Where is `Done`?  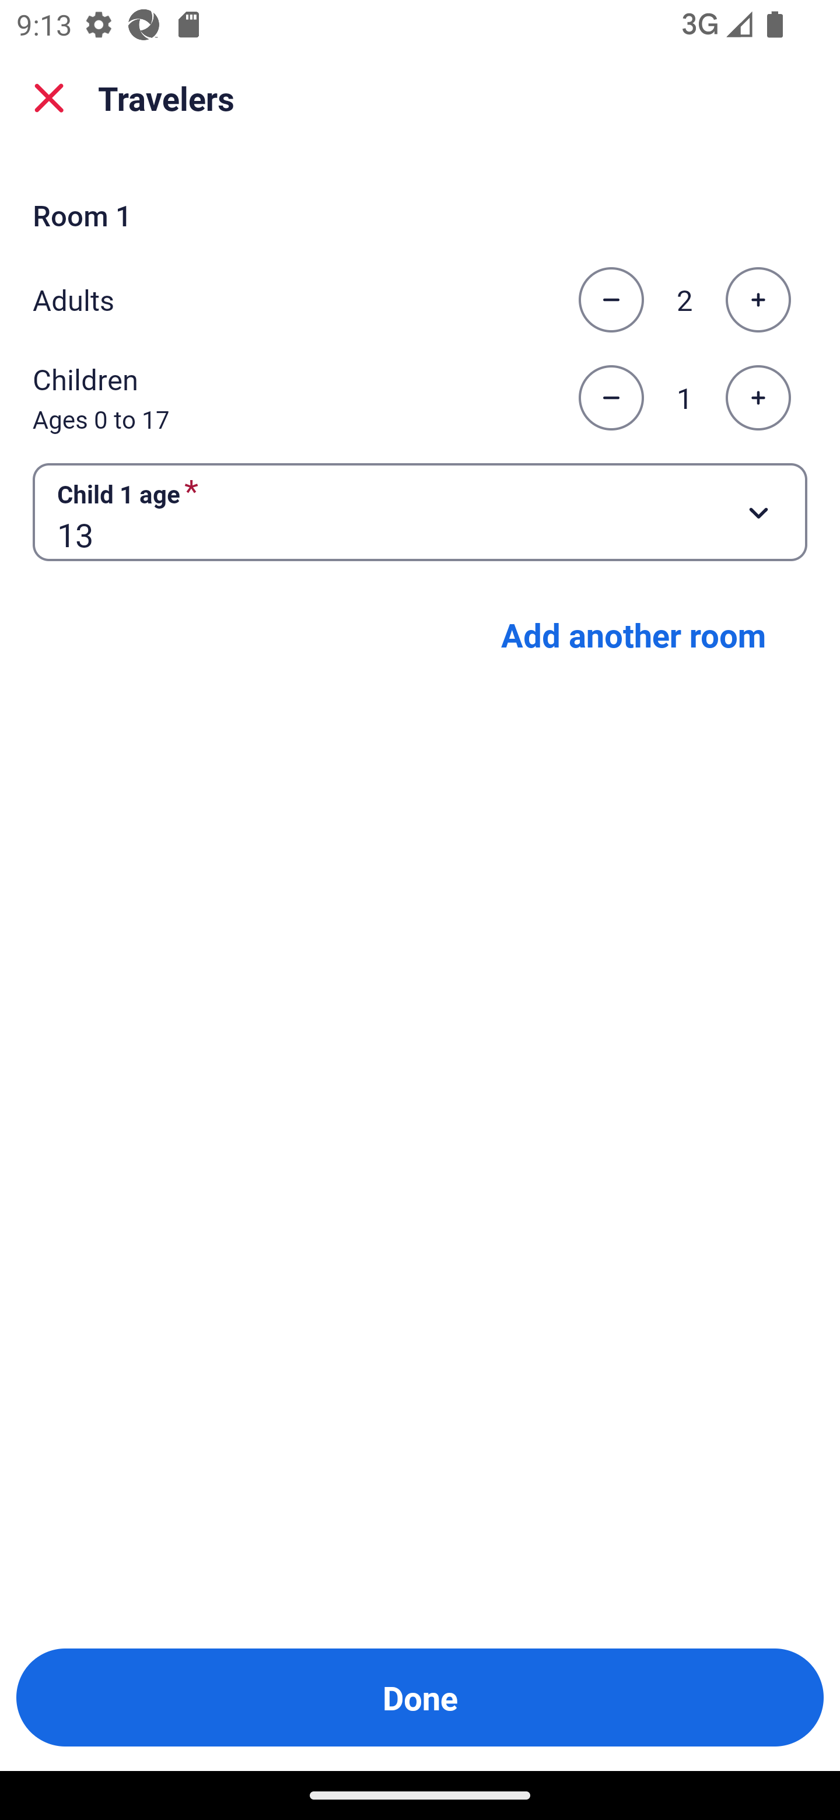 Done is located at coordinates (420, 1697).